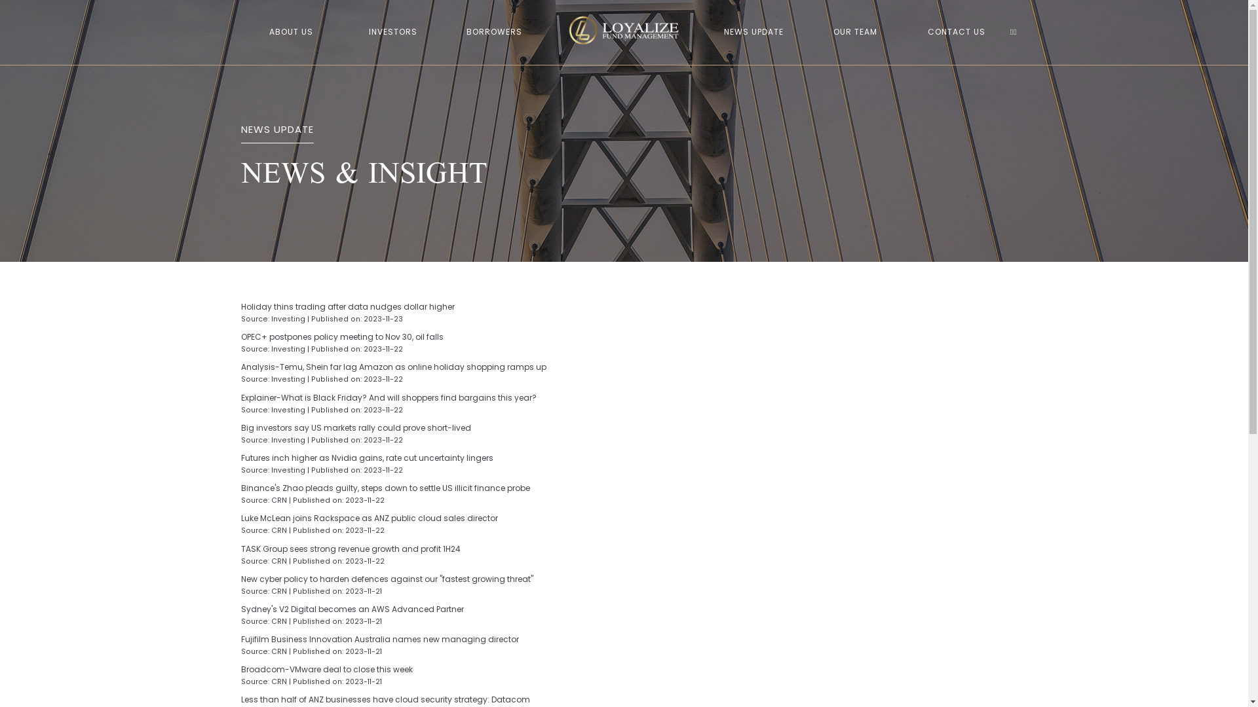 Image resolution: width=1258 pixels, height=707 pixels. What do you see at coordinates (288, 319) in the screenshot?
I see `Investing` at bounding box center [288, 319].